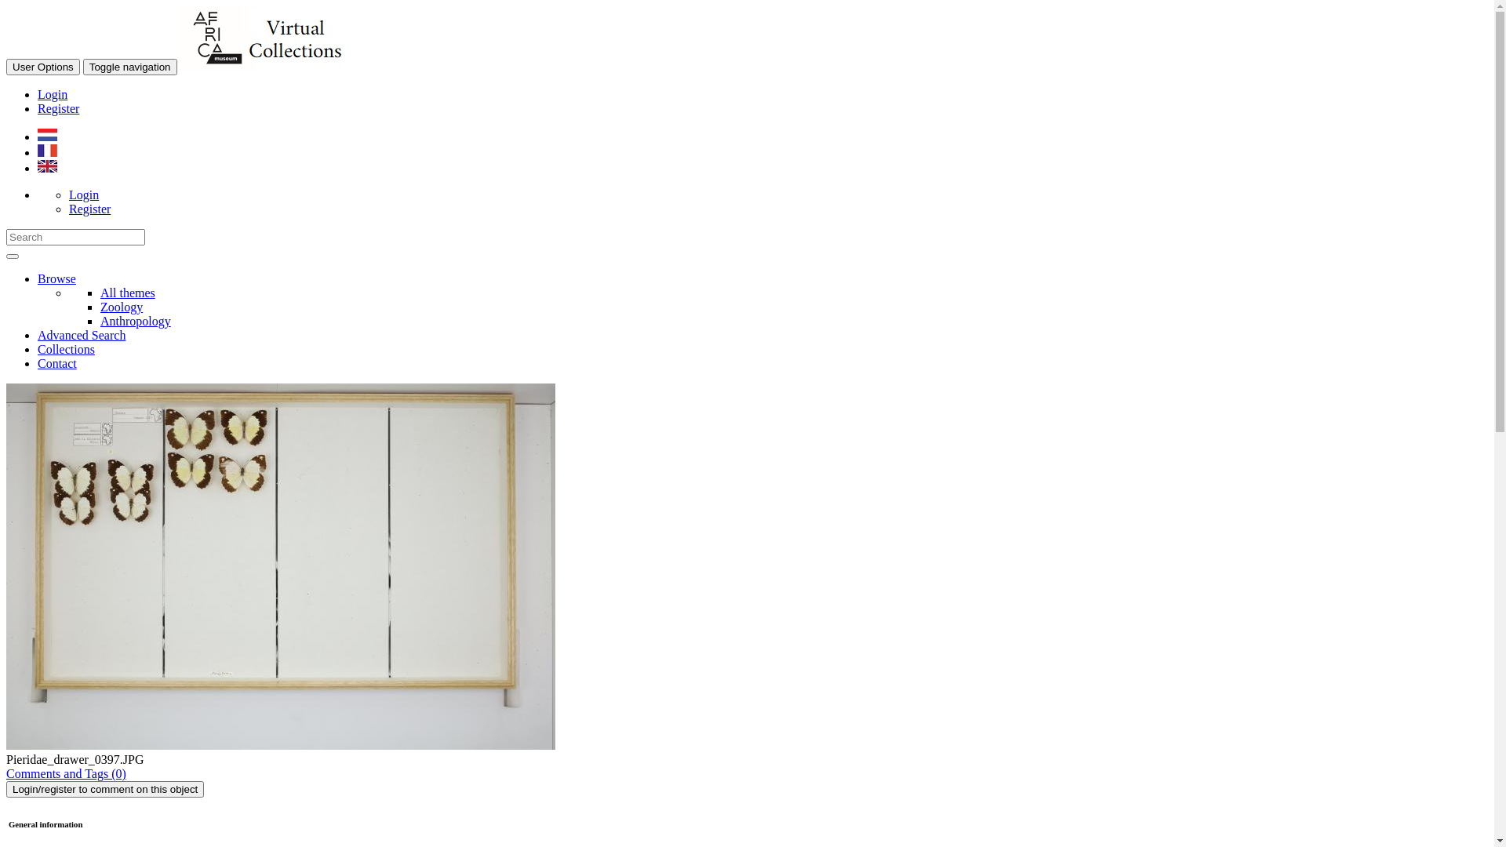  I want to click on Anthropology, so click(136, 322).